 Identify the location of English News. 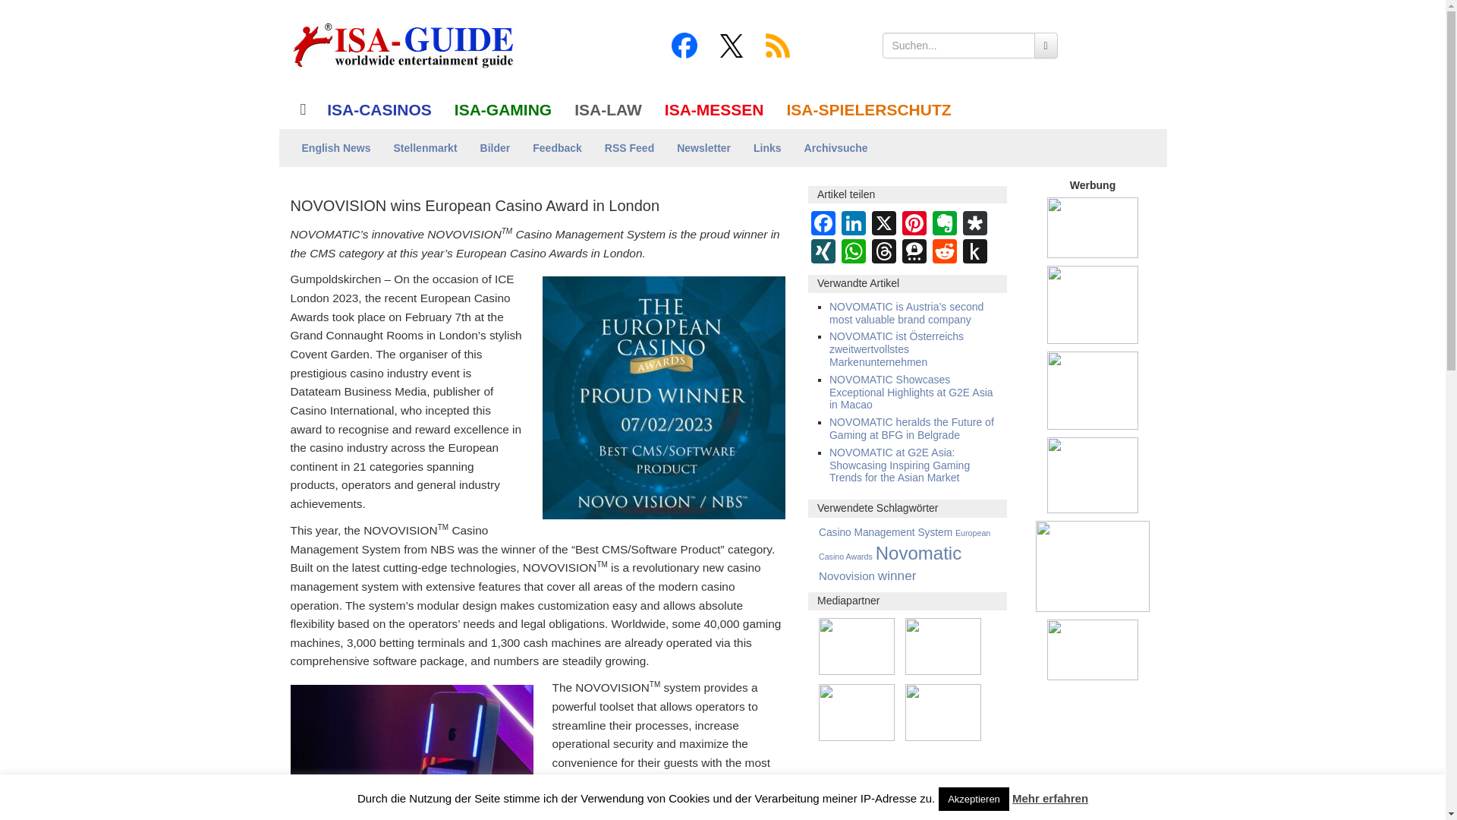
(335, 147).